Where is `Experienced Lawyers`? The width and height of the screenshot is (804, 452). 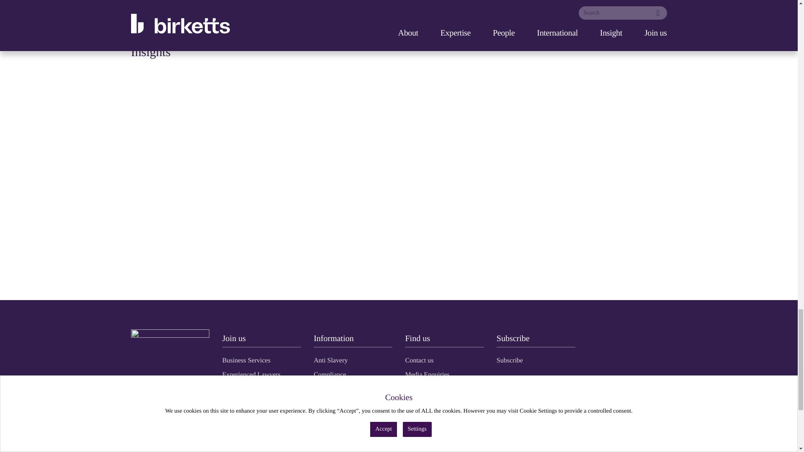 Experienced Lawyers is located at coordinates (251, 374).